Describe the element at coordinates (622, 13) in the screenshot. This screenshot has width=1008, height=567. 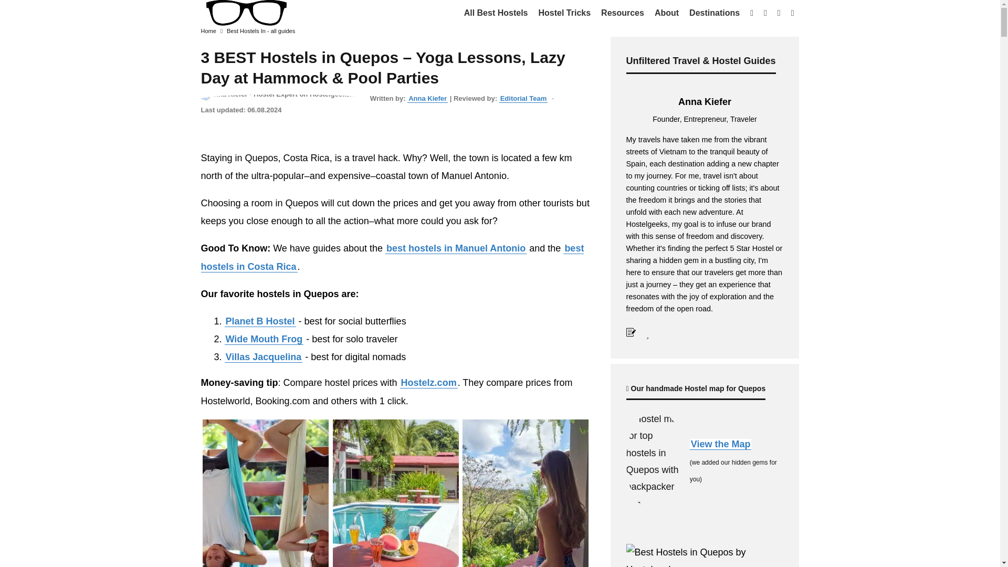
I see `Resources` at that location.